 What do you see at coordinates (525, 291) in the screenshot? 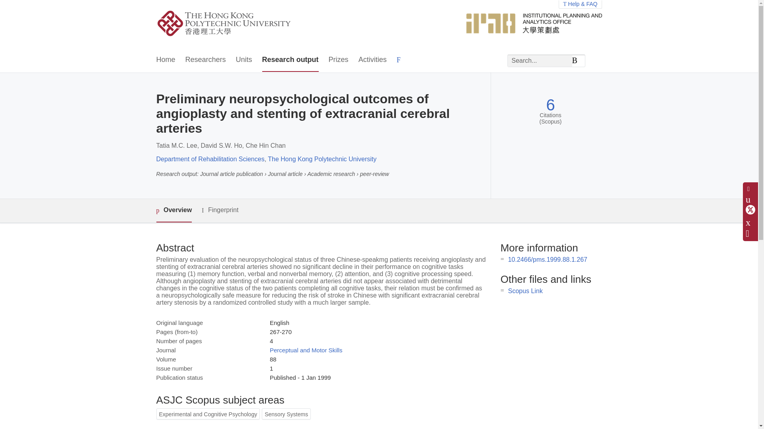
I see `Scopus Link` at bounding box center [525, 291].